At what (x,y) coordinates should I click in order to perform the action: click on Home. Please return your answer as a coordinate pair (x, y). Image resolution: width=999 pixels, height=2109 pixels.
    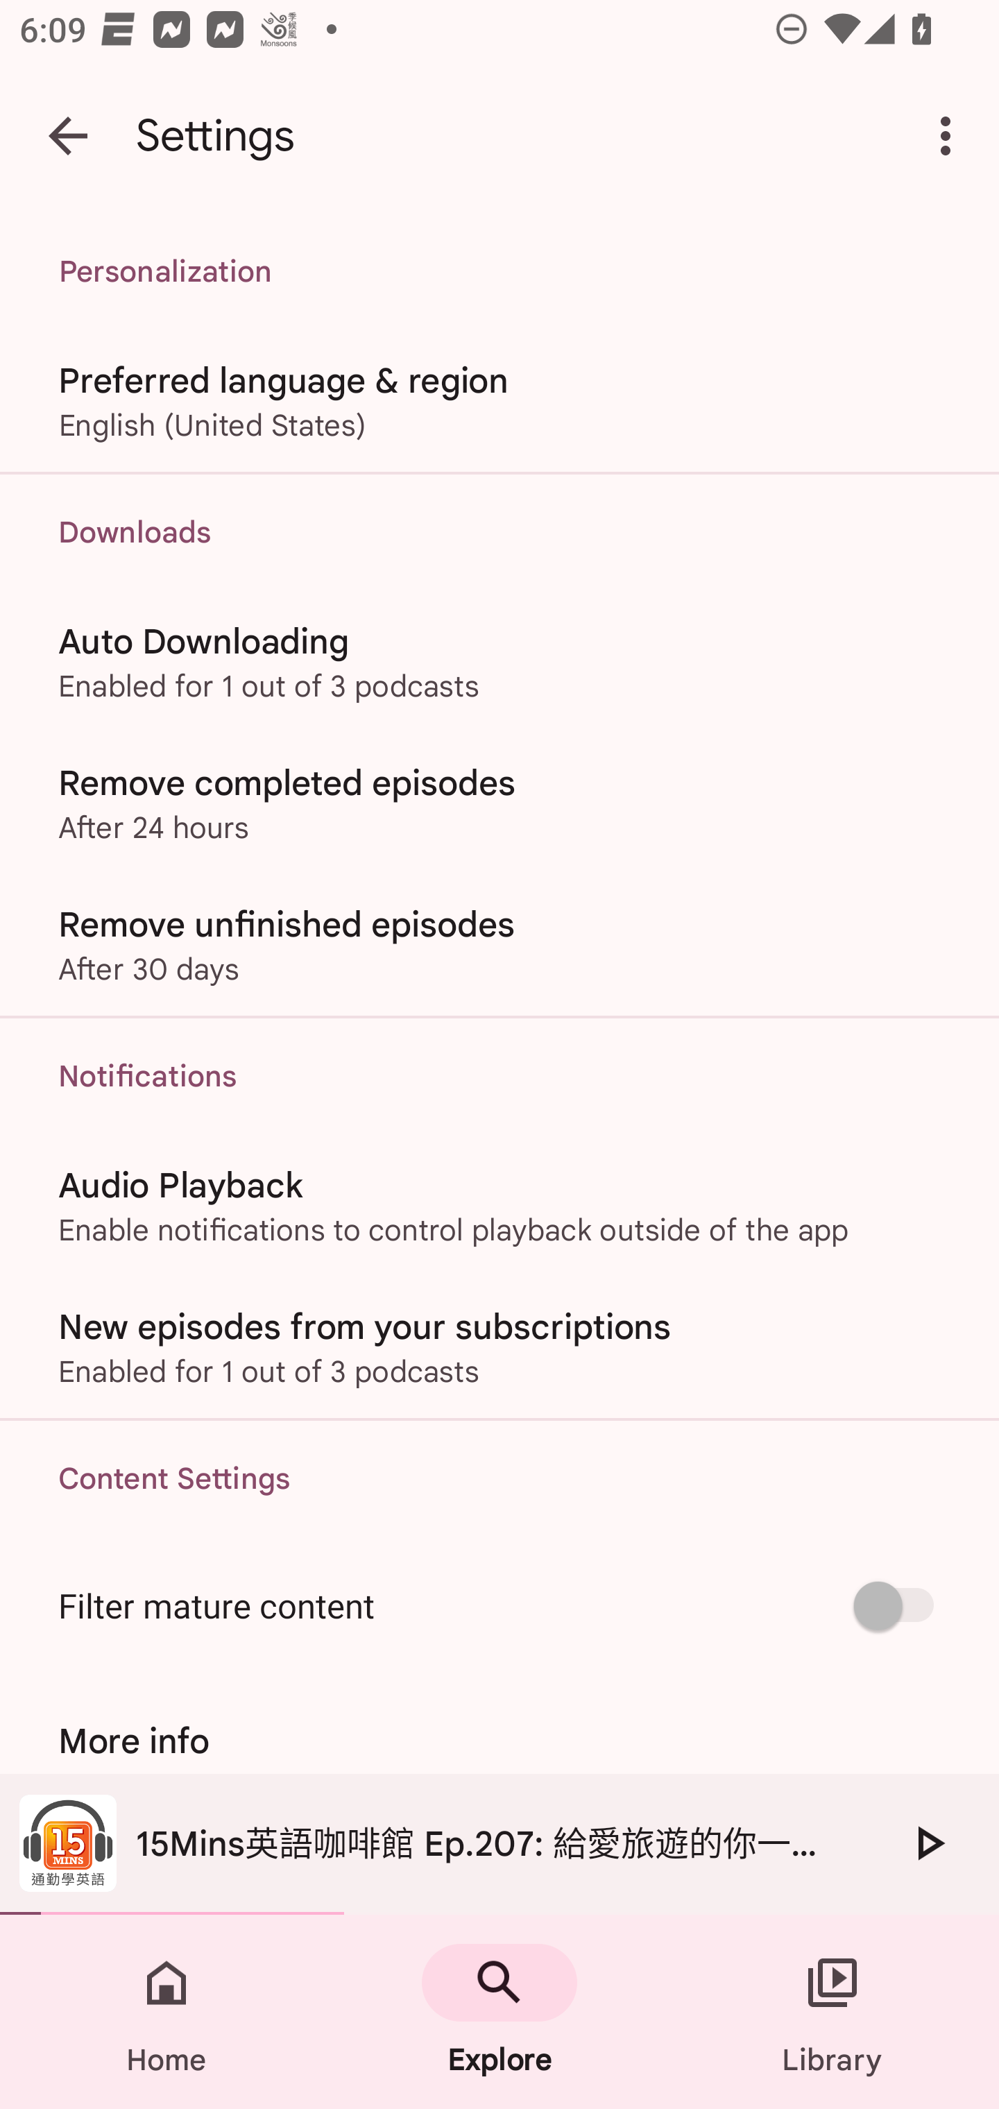
    Looking at the image, I should click on (166, 2012).